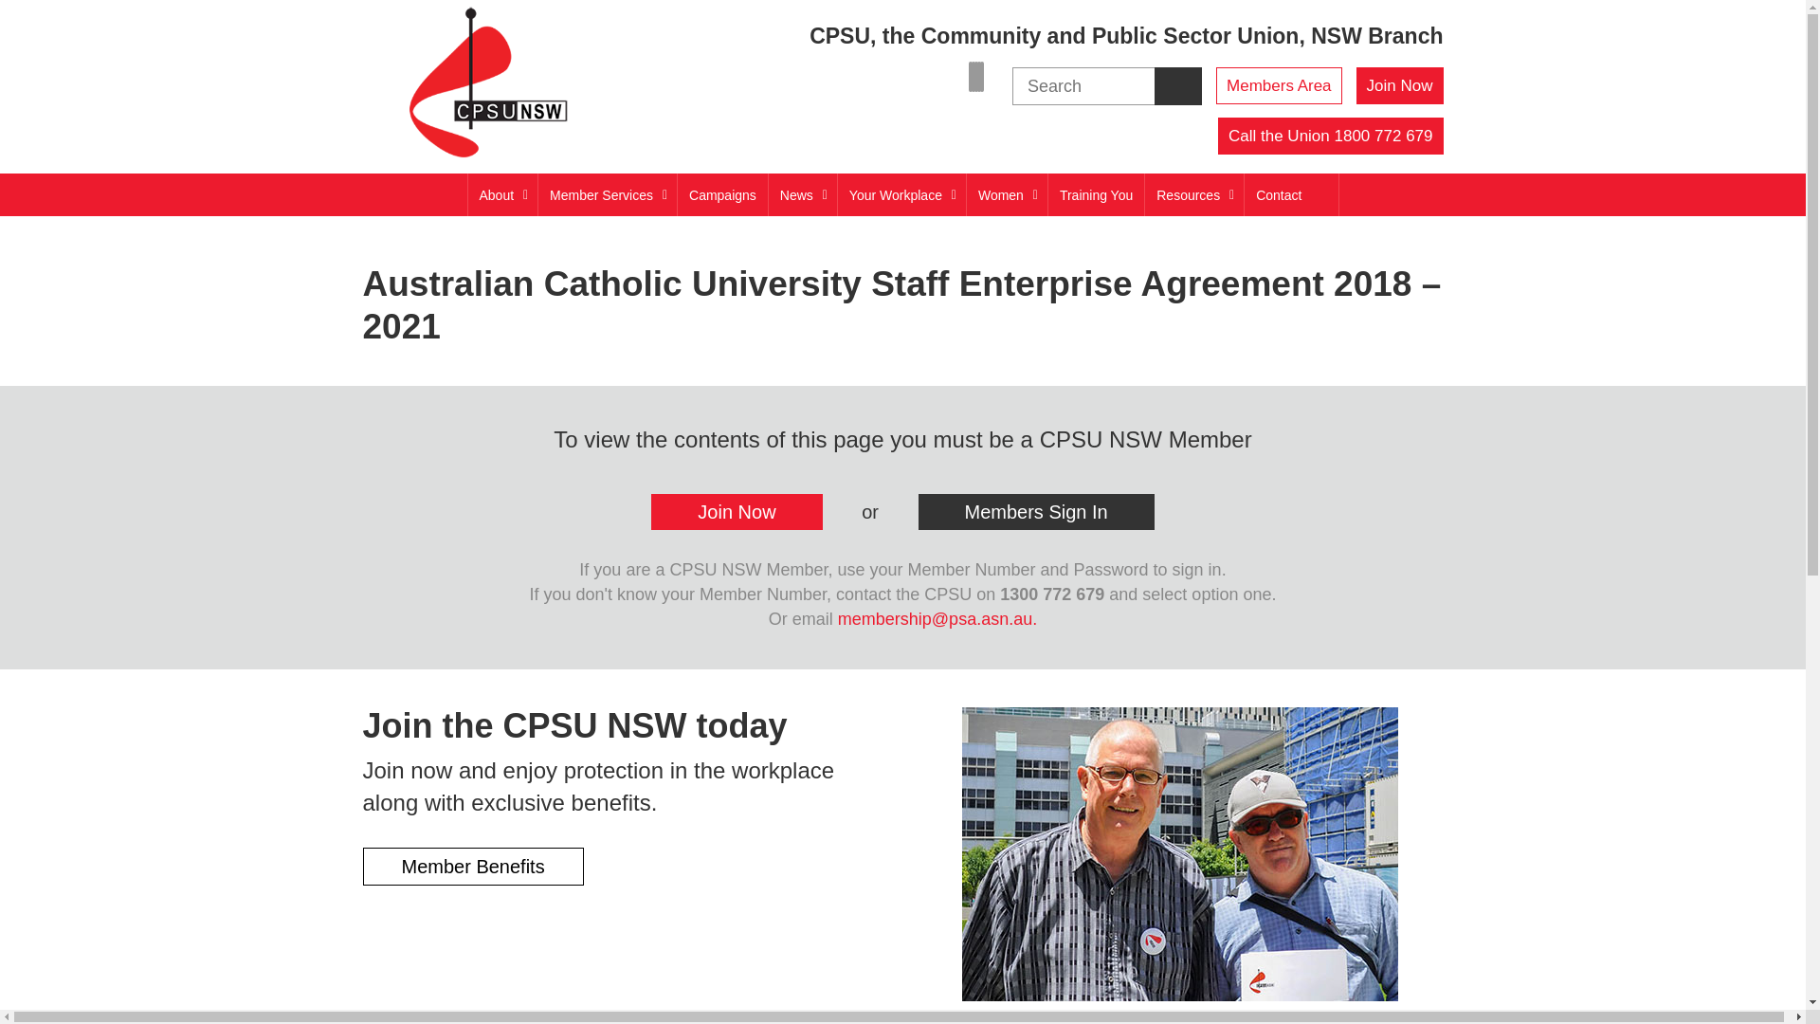  What do you see at coordinates (802, 195) in the screenshot?
I see `News` at bounding box center [802, 195].